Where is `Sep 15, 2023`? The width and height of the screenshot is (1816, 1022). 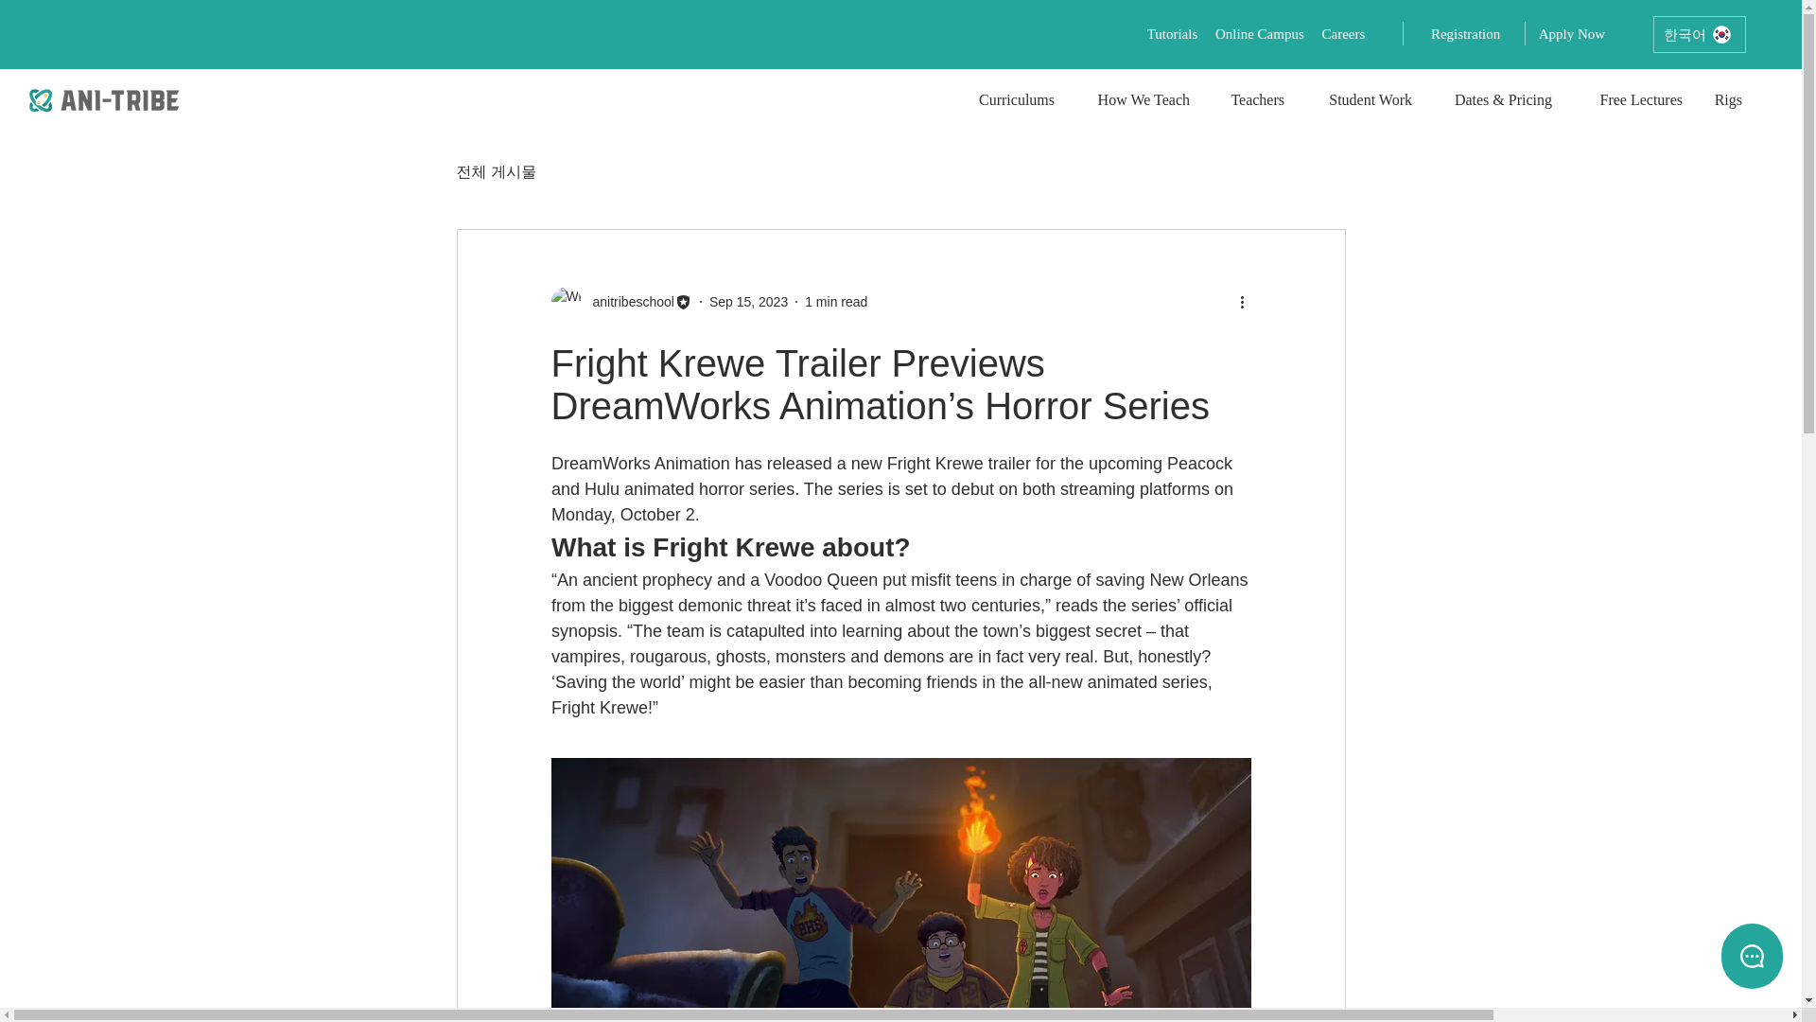
Sep 15, 2023 is located at coordinates (749, 301).